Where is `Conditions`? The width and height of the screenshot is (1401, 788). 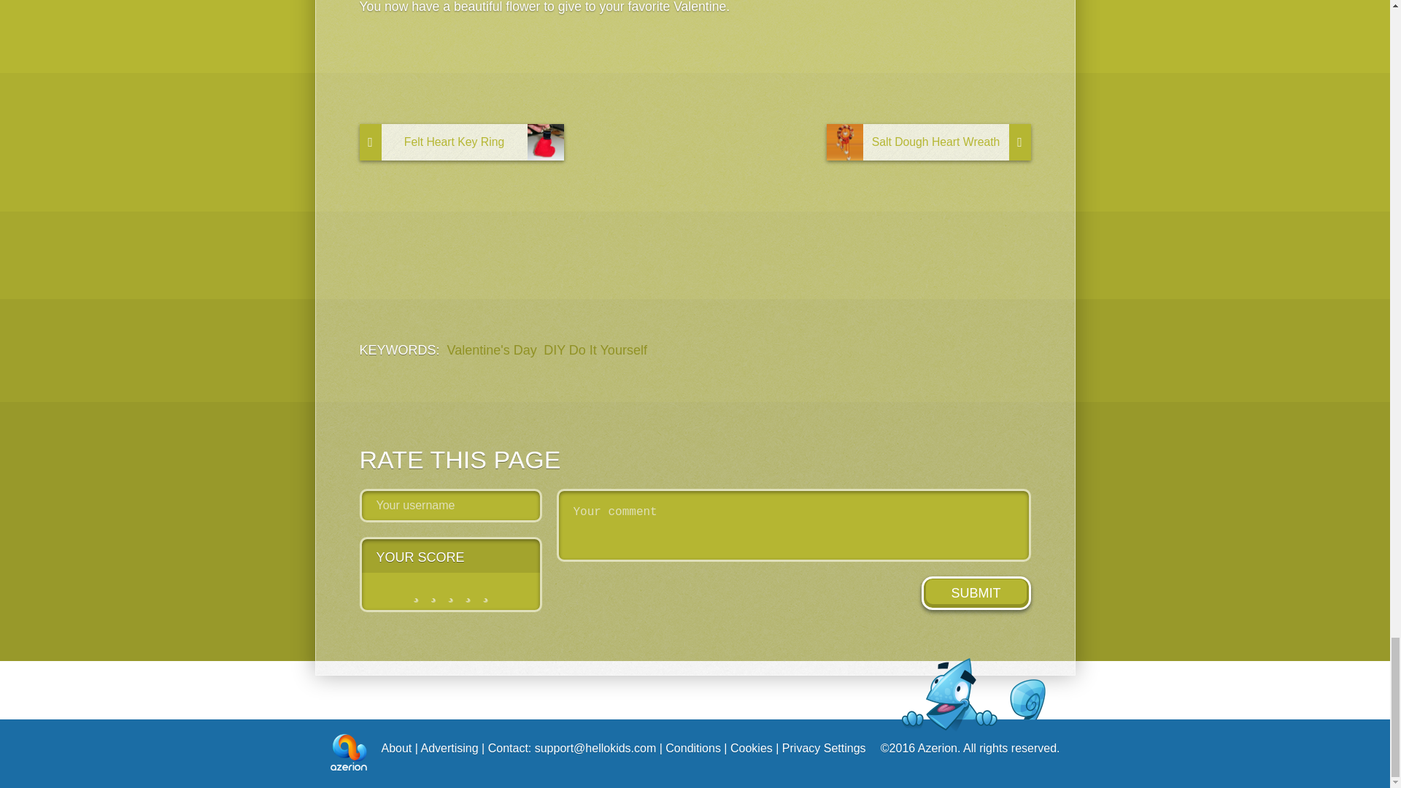
Conditions is located at coordinates (693, 748).